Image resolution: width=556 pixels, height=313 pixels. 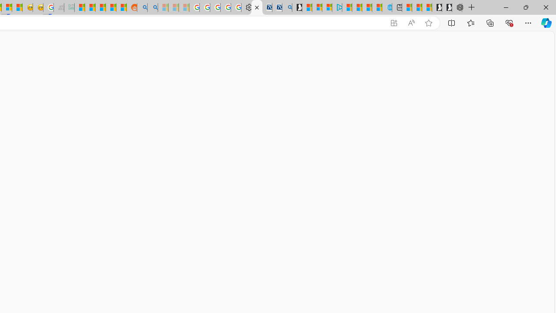 What do you see at coordinates (256, 8) in the screenshot?
I see `Wallet` at bounding box center [256, 8].